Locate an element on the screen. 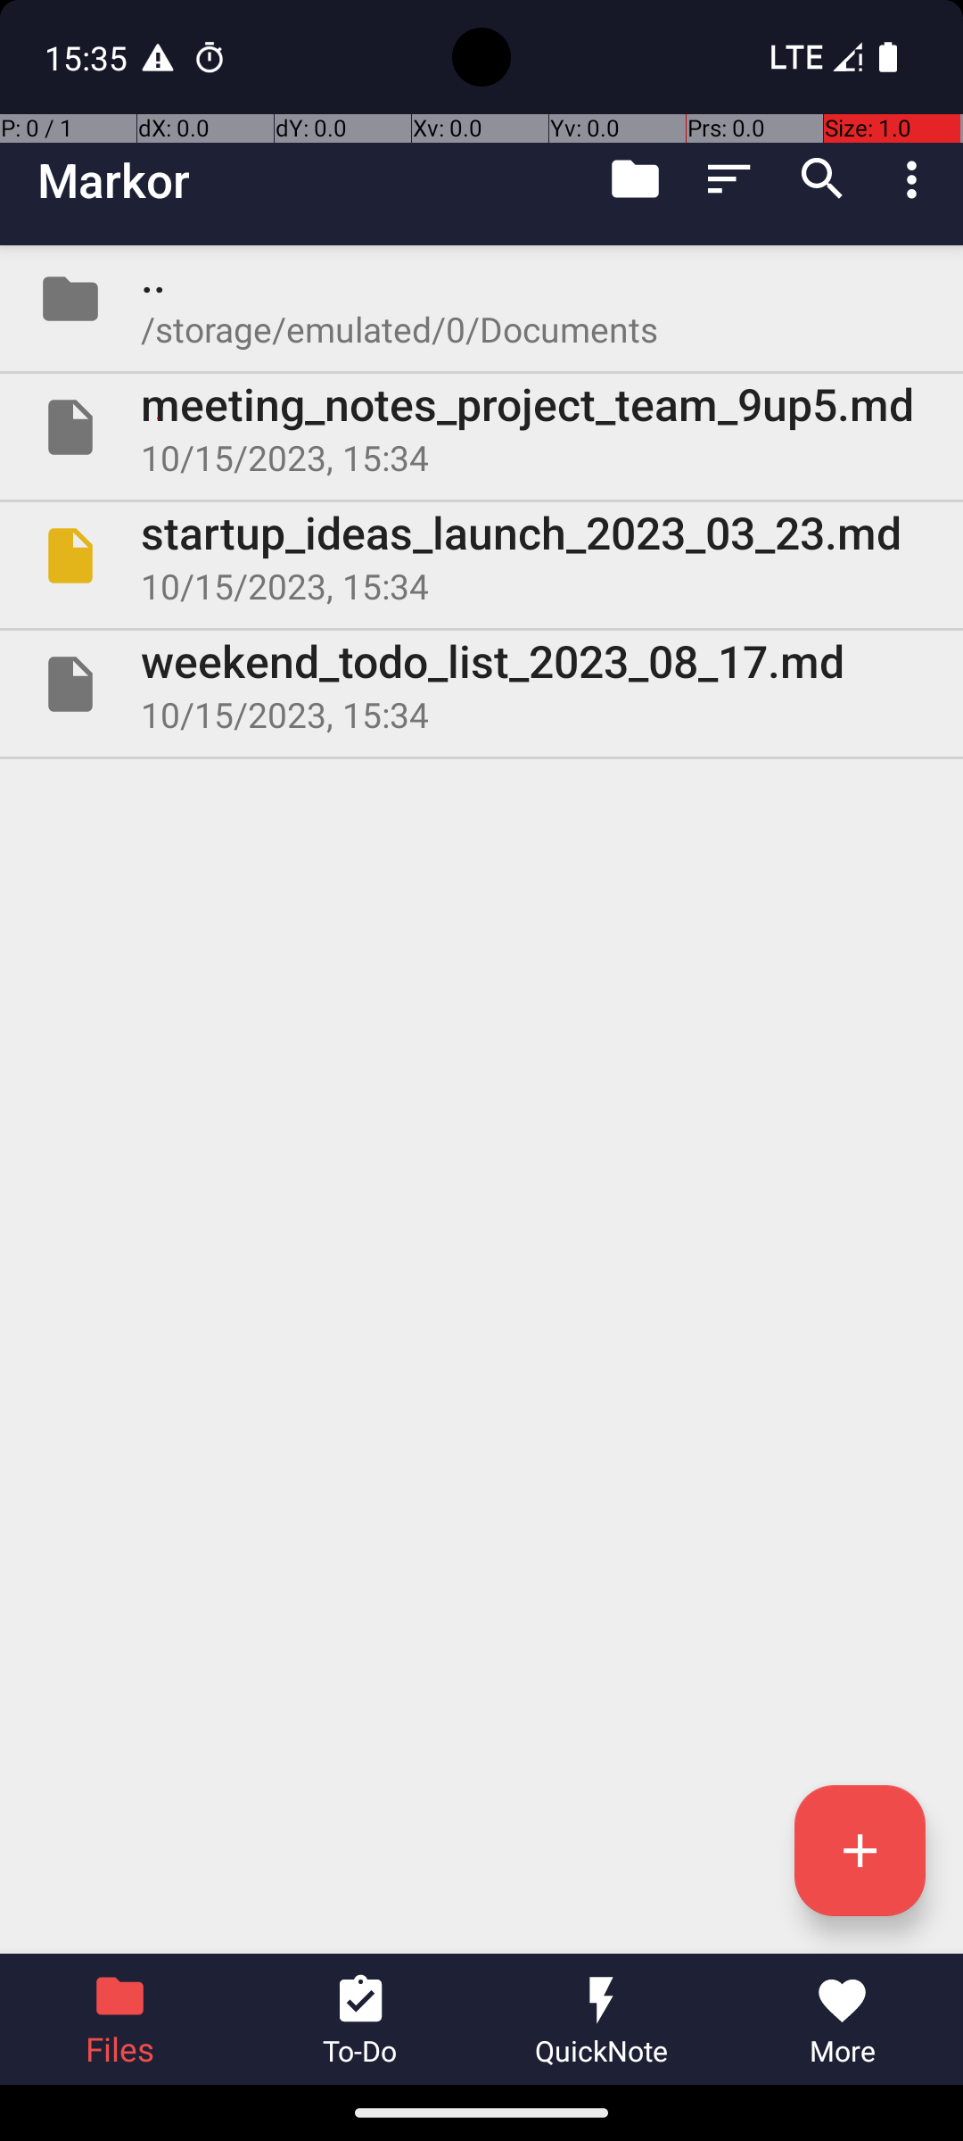 This screenshot has width=963, height=2141. 15:35 is located at coordinates (88, 57).